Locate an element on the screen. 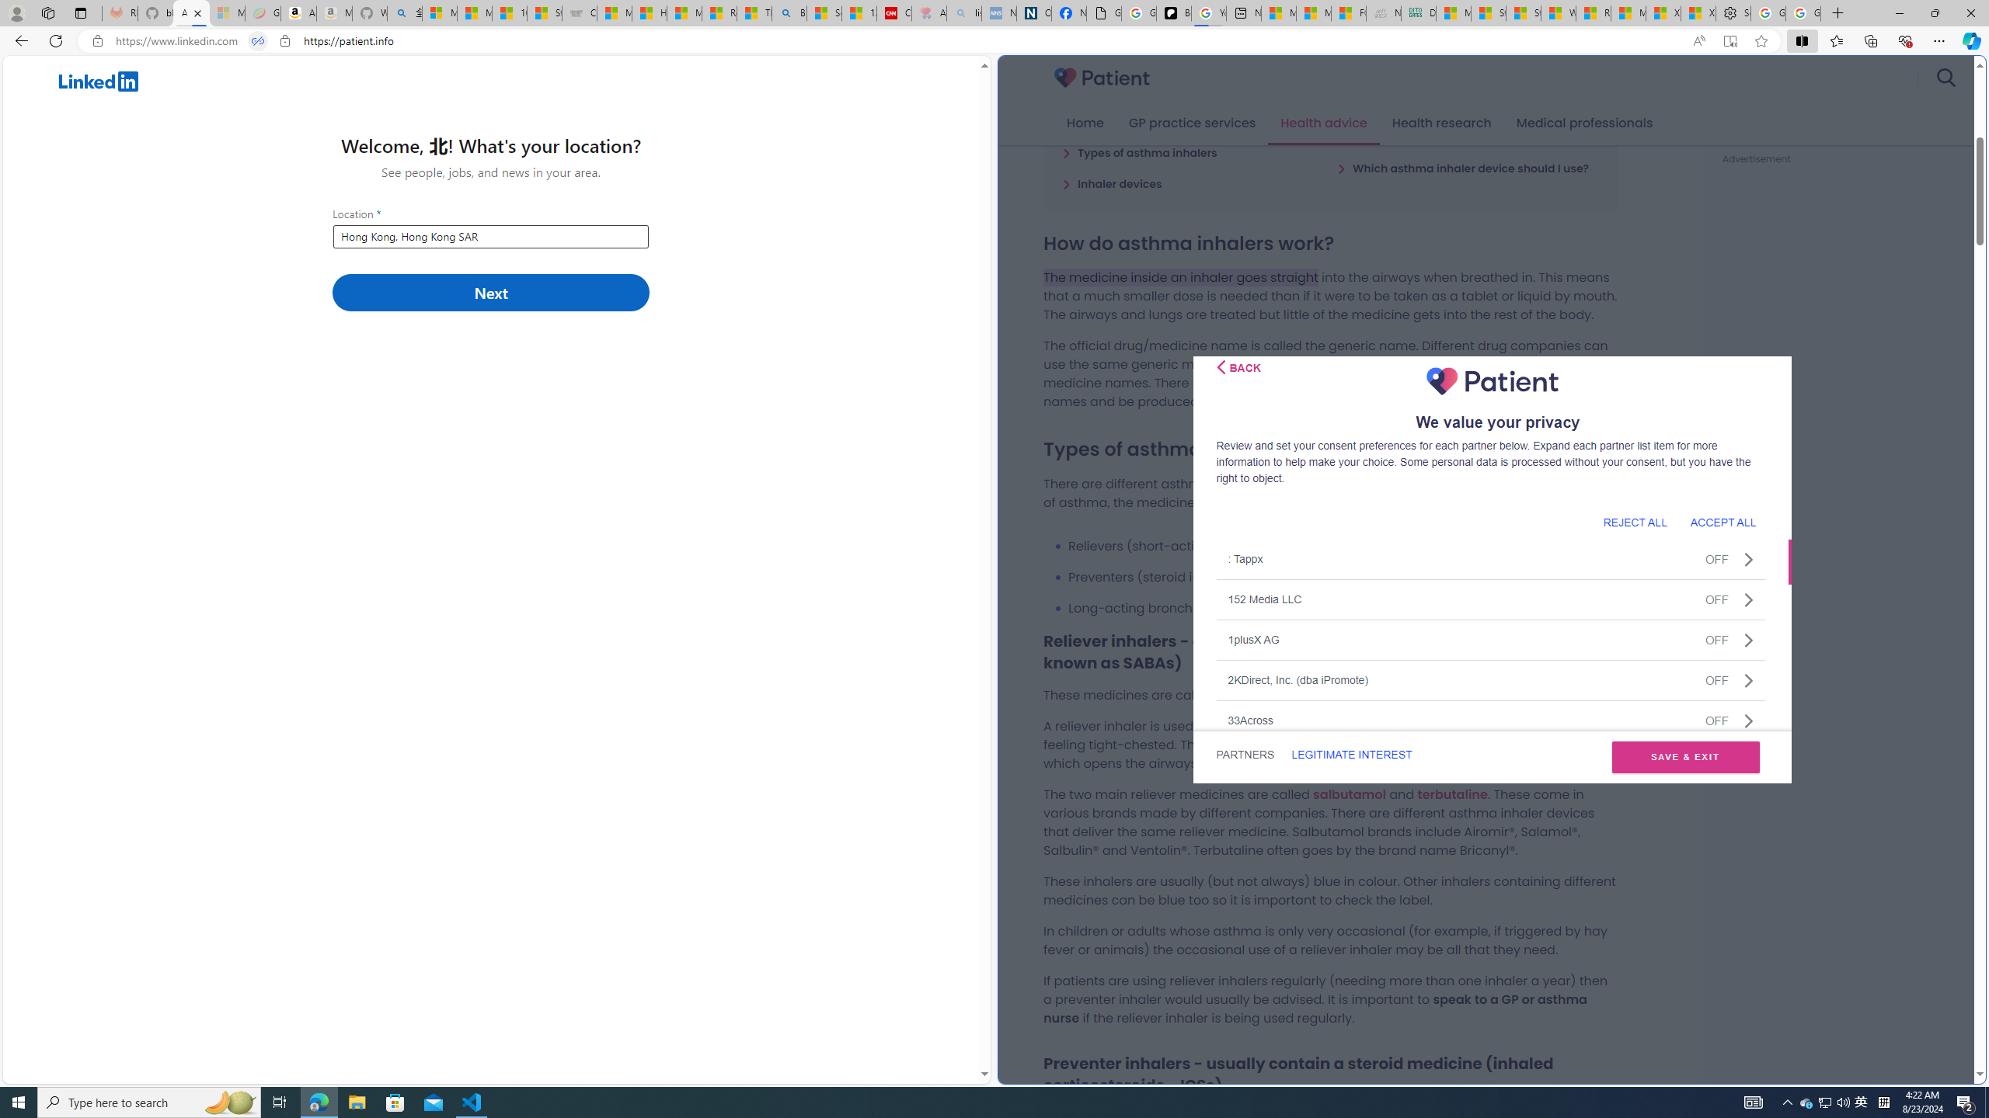 This screenshot has width=1989, height=1118. 12 Popular Science Lies that Must be Corrected is located at coordinates (859, 13).